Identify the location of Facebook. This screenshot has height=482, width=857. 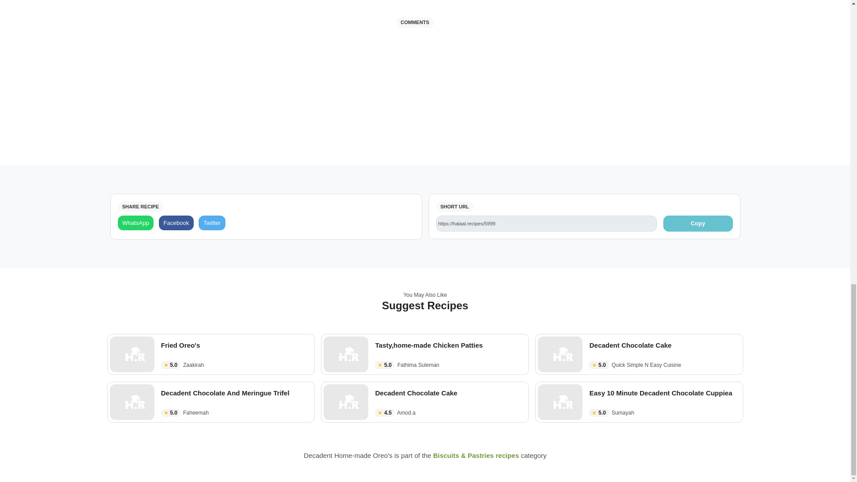
(176, 223).